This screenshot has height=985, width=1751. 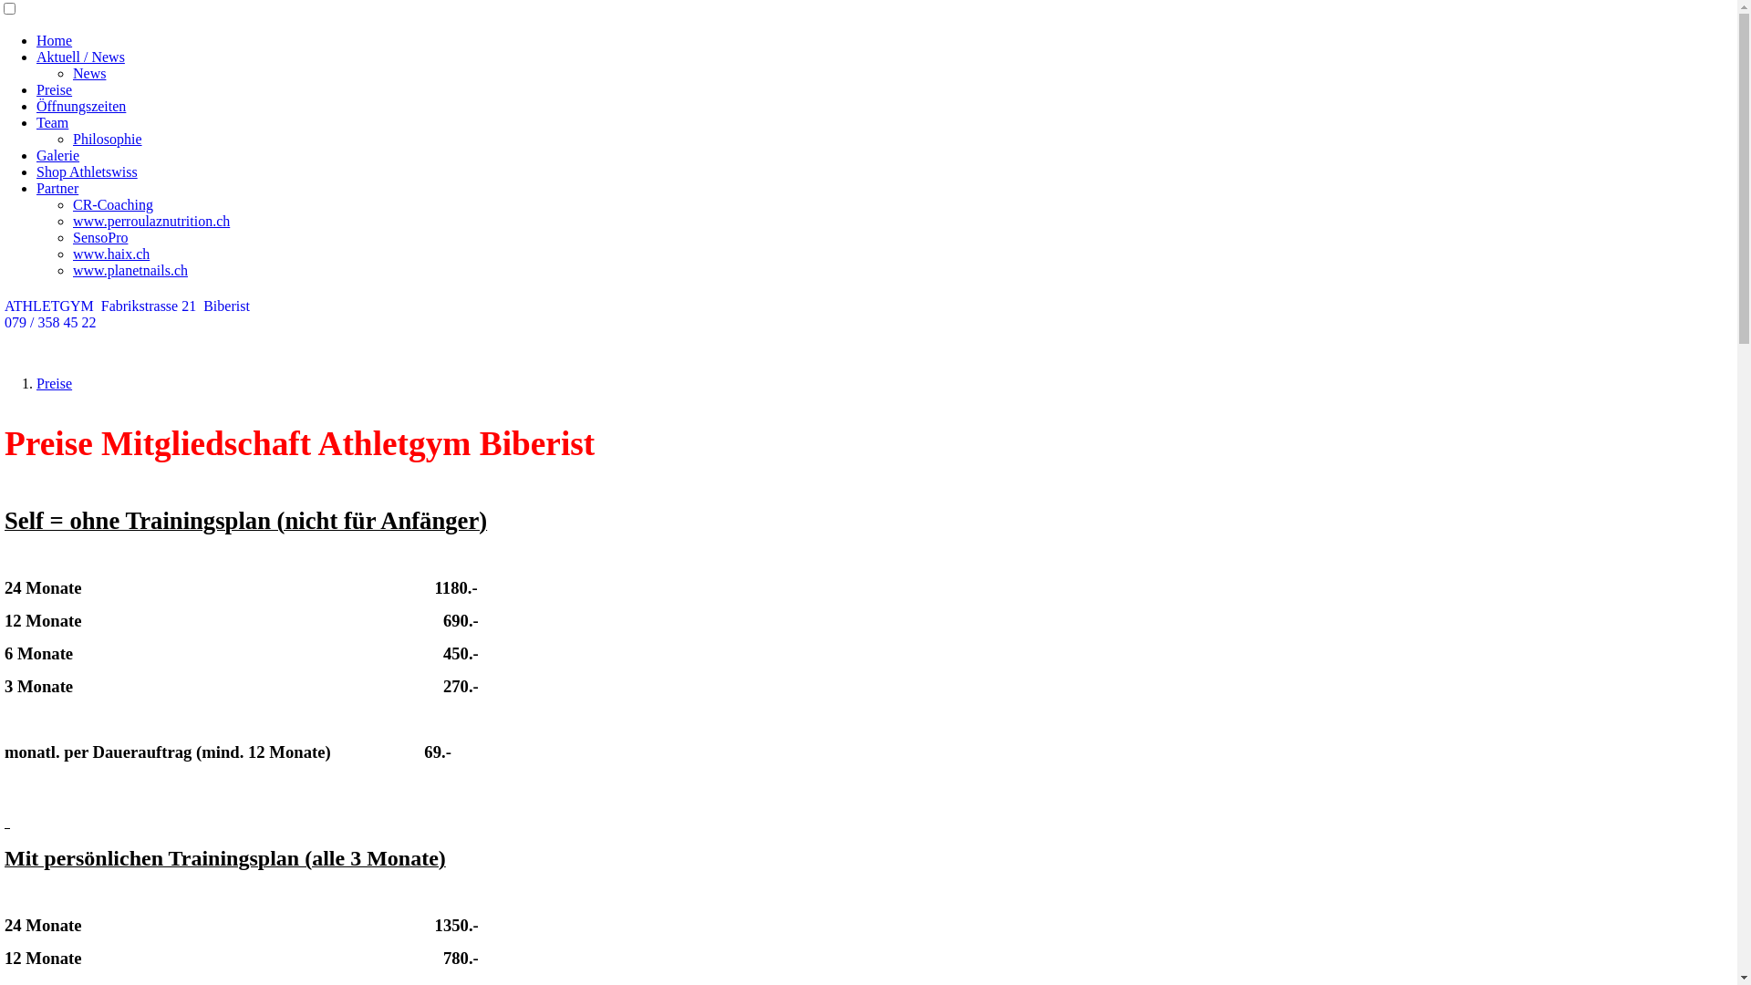 I want to click on www.planetnails.ch, so click(x=130, y=270).